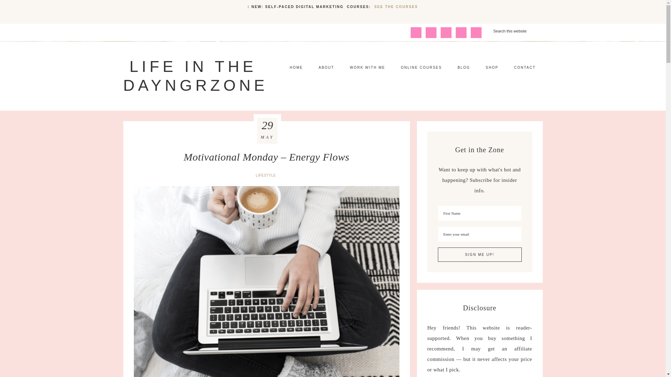  What do you see at coordinates (479, 254) in the screenshot?
I see `Sign me up!` at bounding box center [479, 254].